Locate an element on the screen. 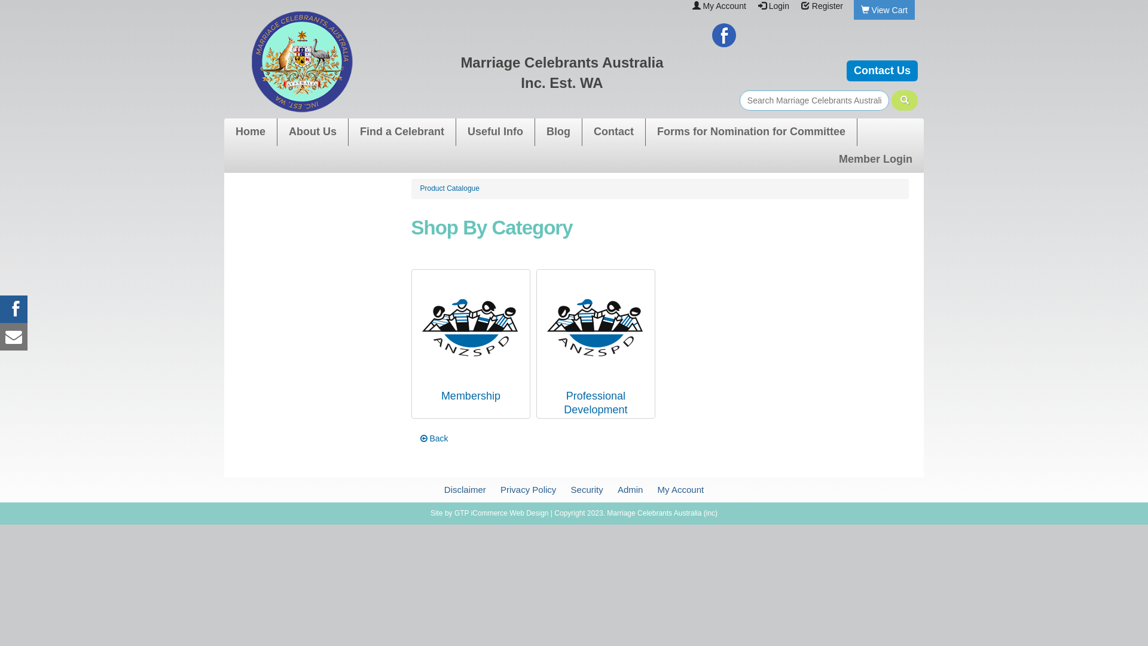 The image size is (1148, 646). About Us is located at coordinates (313, 132).